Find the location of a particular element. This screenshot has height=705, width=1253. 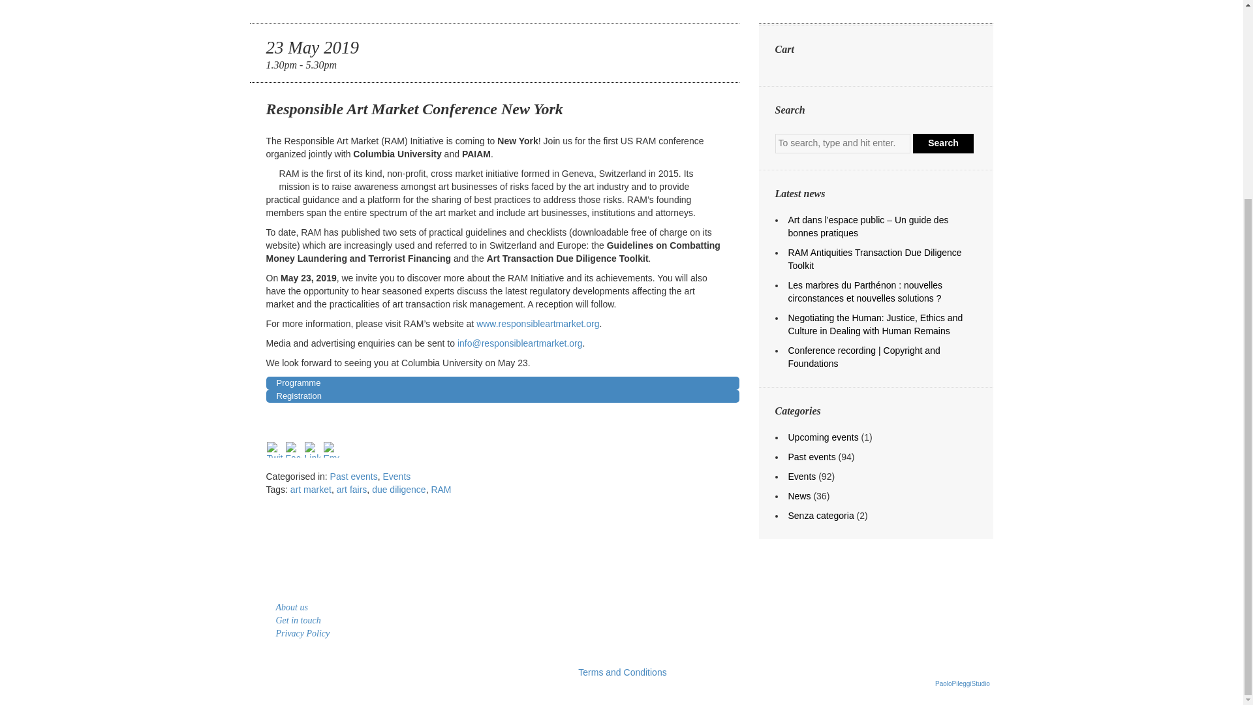

Linkedin is located at coordinates (313, 448).